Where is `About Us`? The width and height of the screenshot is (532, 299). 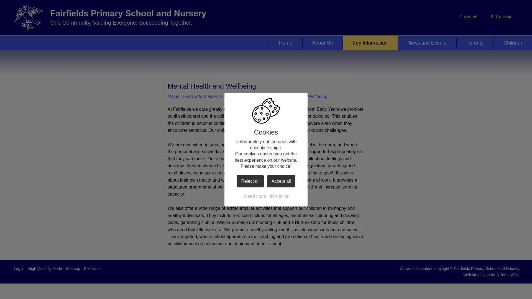
About Us is located at coordinates (322, 43).